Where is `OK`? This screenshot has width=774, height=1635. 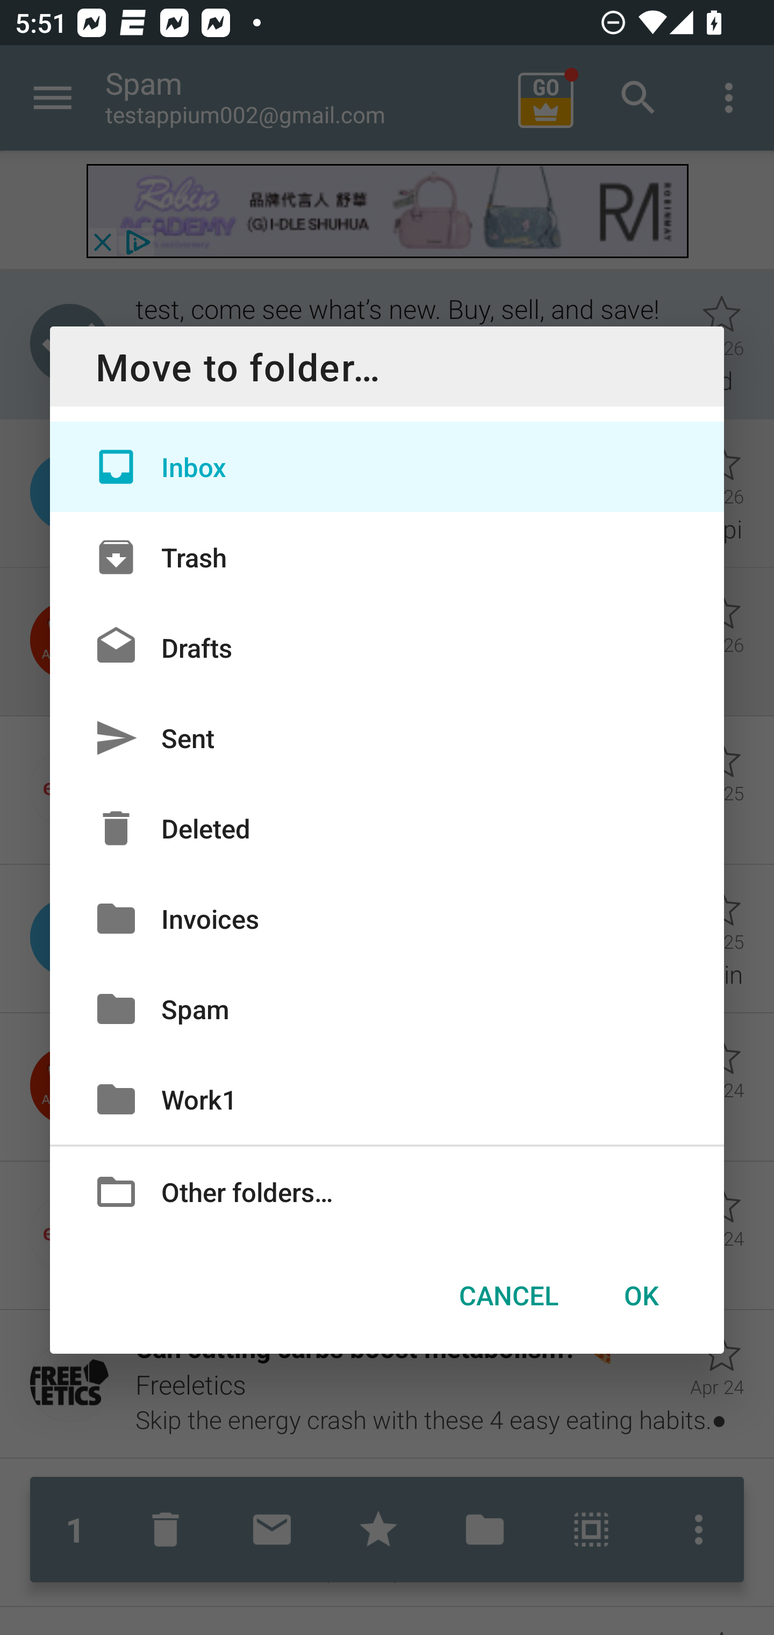 OK is located at coordinates (641, 1295).